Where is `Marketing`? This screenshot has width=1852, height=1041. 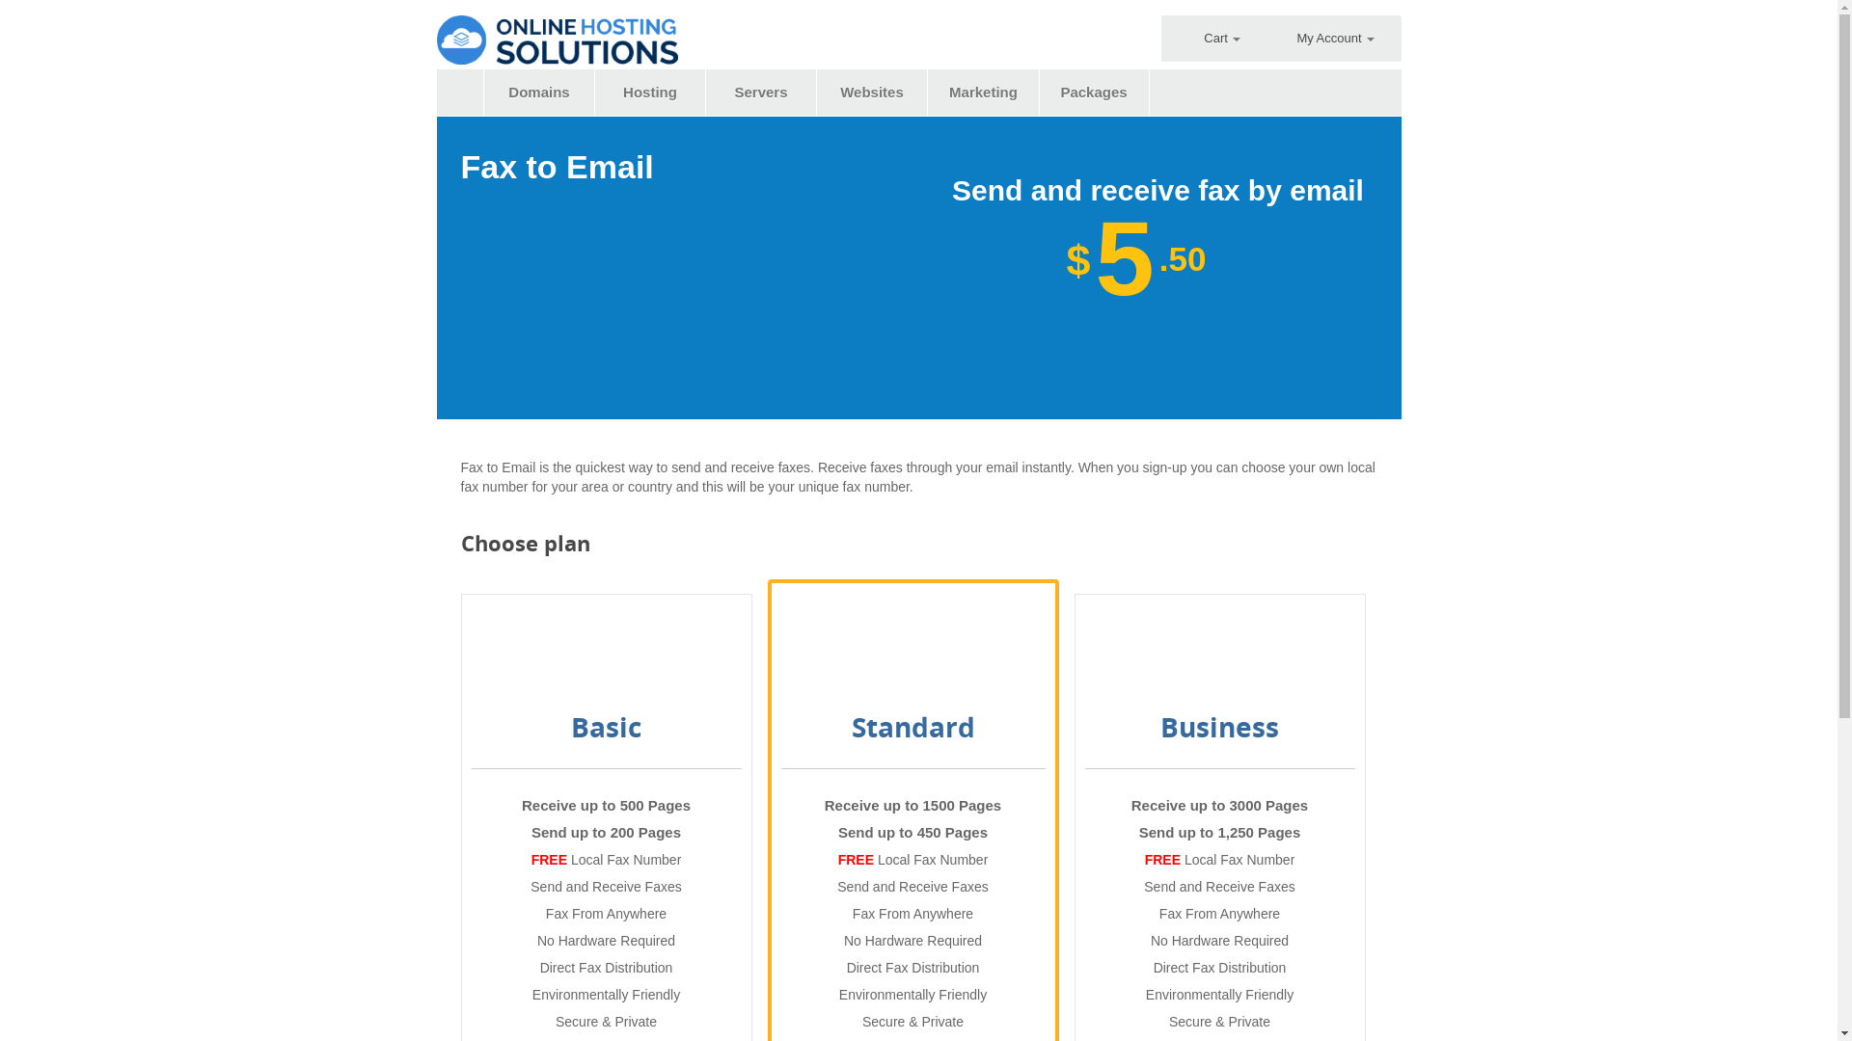
Marketing is located at coordinates (984, 93).